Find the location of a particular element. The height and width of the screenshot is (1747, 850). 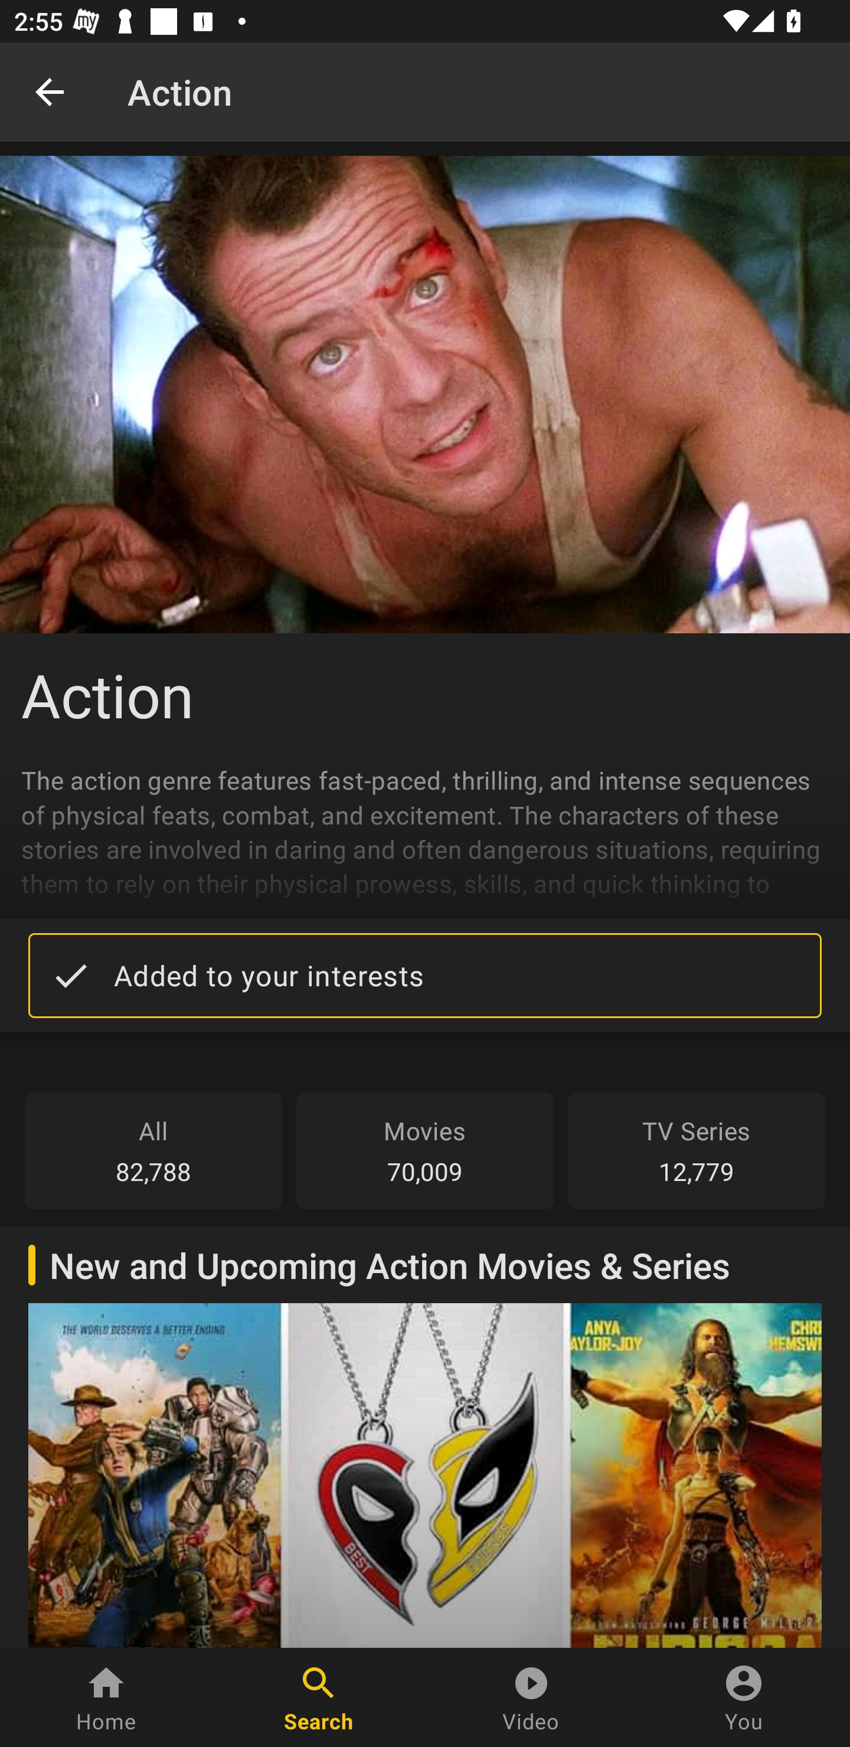

You is located at coordinates (744, 1697).